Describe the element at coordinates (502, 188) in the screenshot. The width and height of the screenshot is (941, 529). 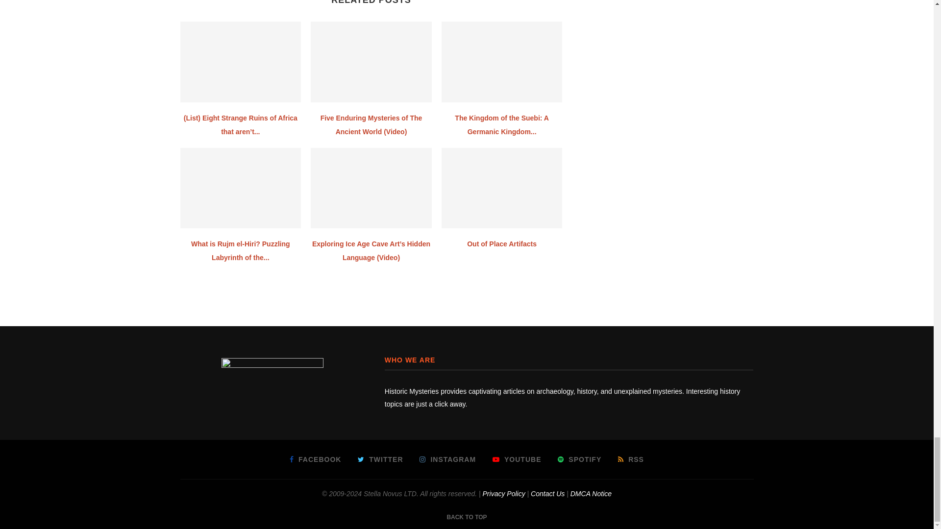
I see `Out of Place Artifacts` at that location.